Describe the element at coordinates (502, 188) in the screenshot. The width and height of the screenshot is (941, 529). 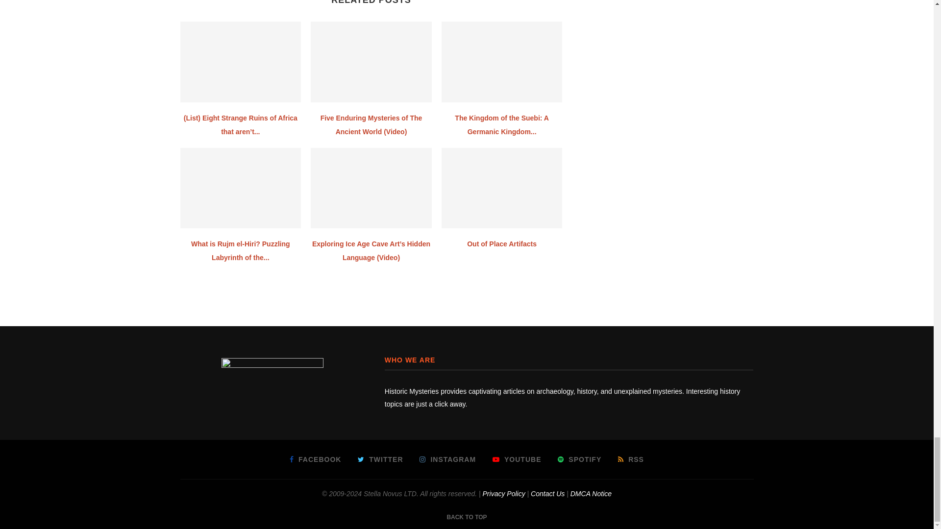
I see `Out of Place Artifacts` at that location.